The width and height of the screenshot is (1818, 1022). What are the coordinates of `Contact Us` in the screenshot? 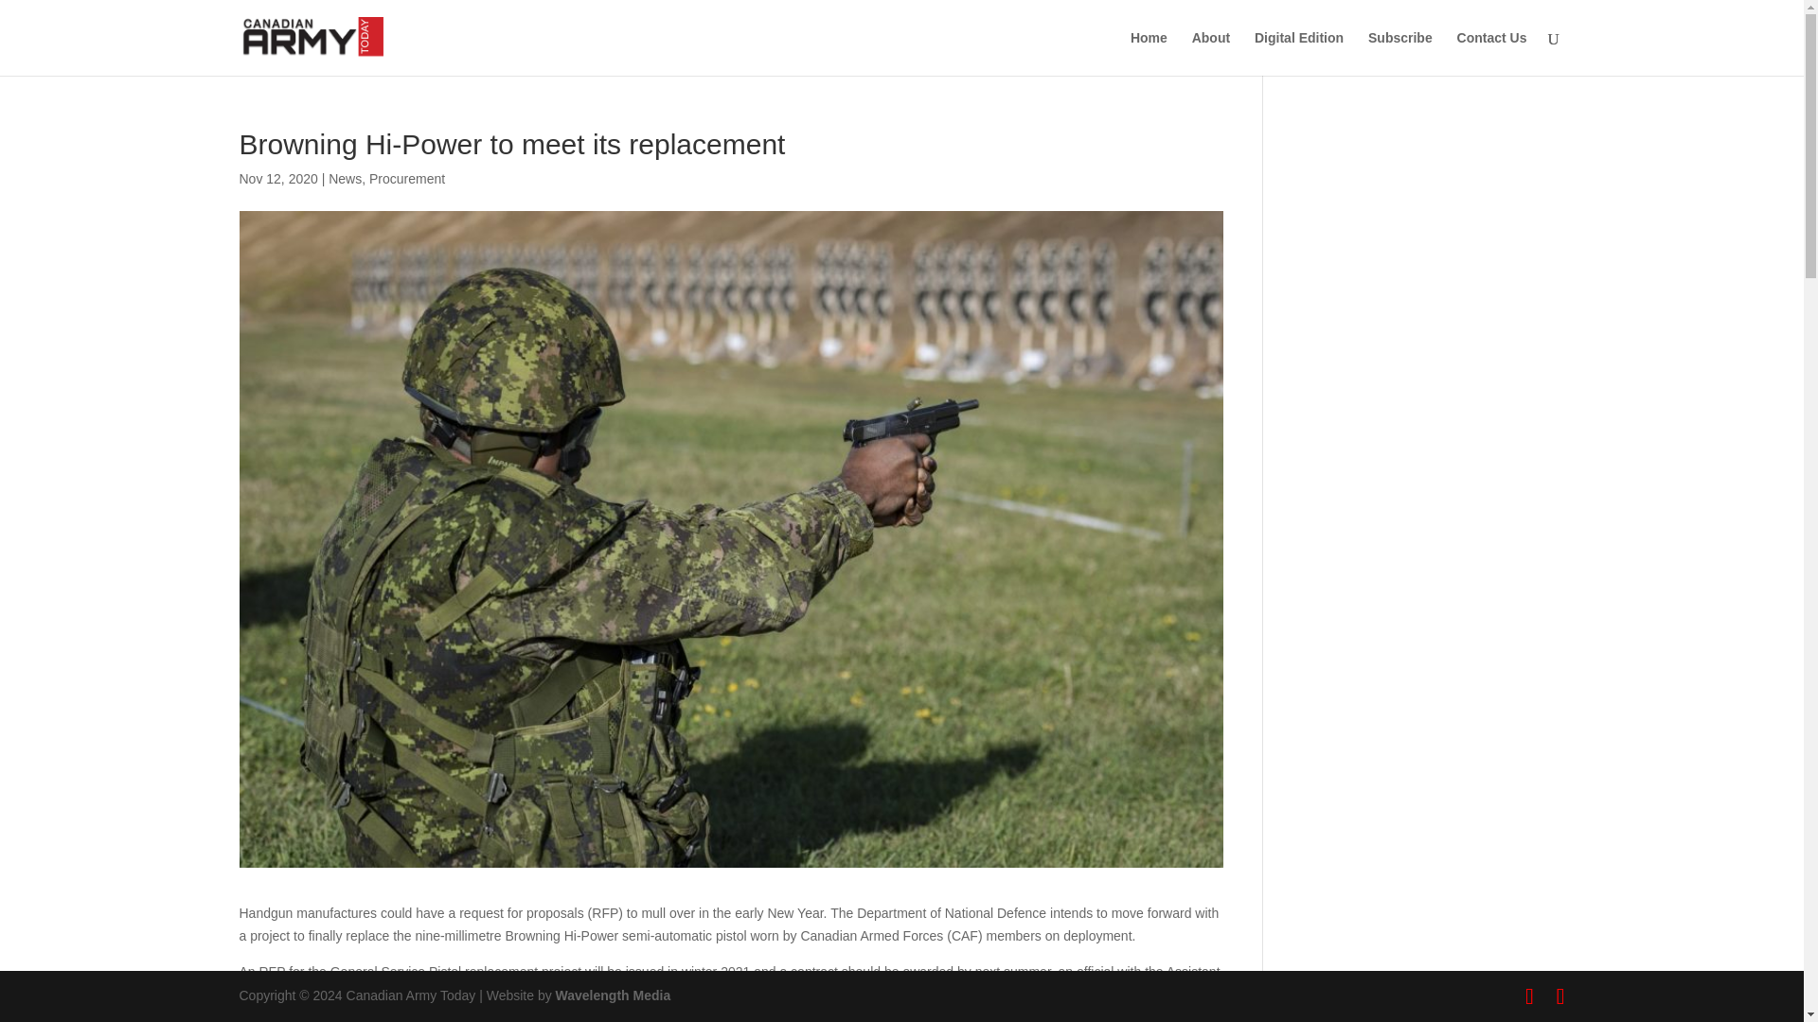 It's located at (1492, 53).